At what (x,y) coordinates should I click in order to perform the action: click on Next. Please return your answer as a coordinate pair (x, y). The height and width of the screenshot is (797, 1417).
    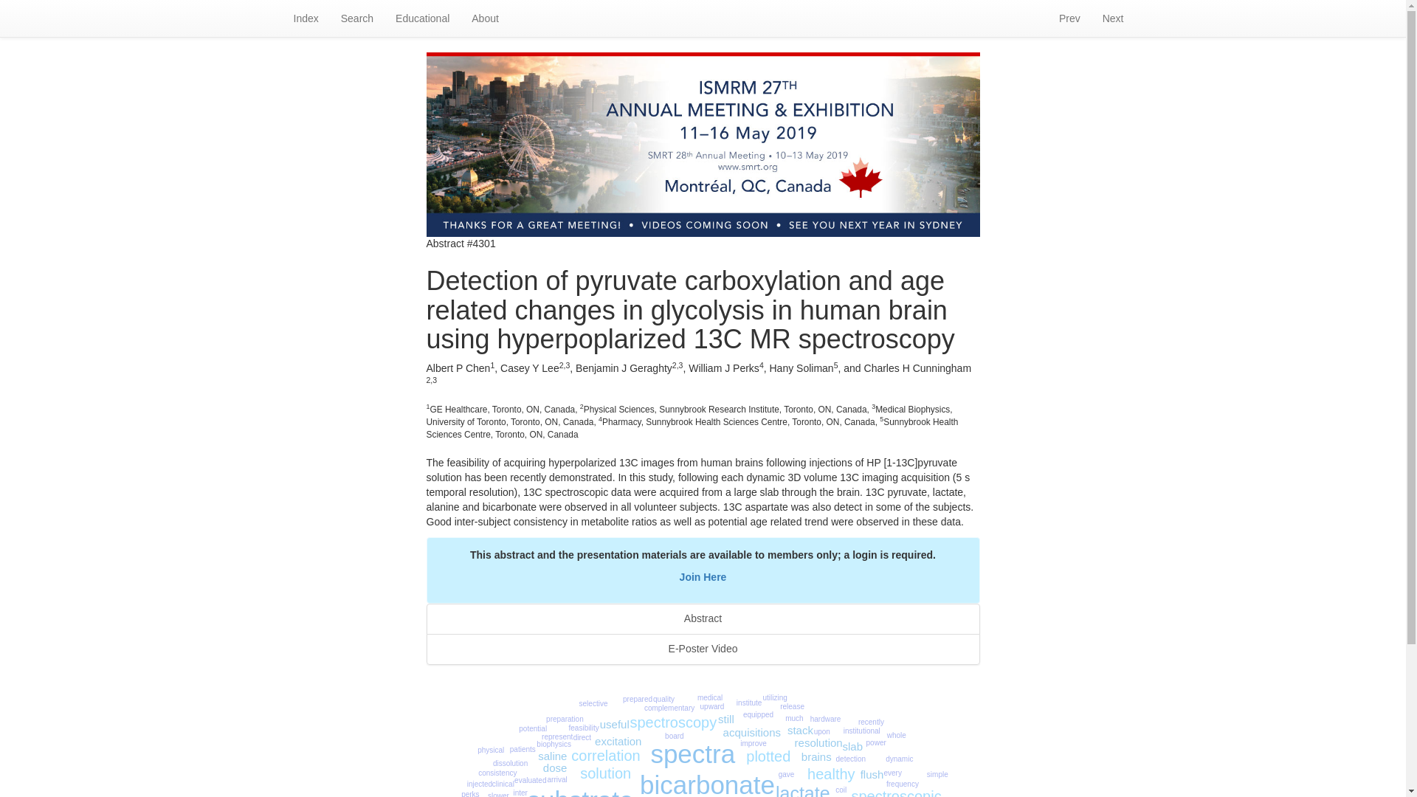
    Looking at the image, I should click on (1113, 18).